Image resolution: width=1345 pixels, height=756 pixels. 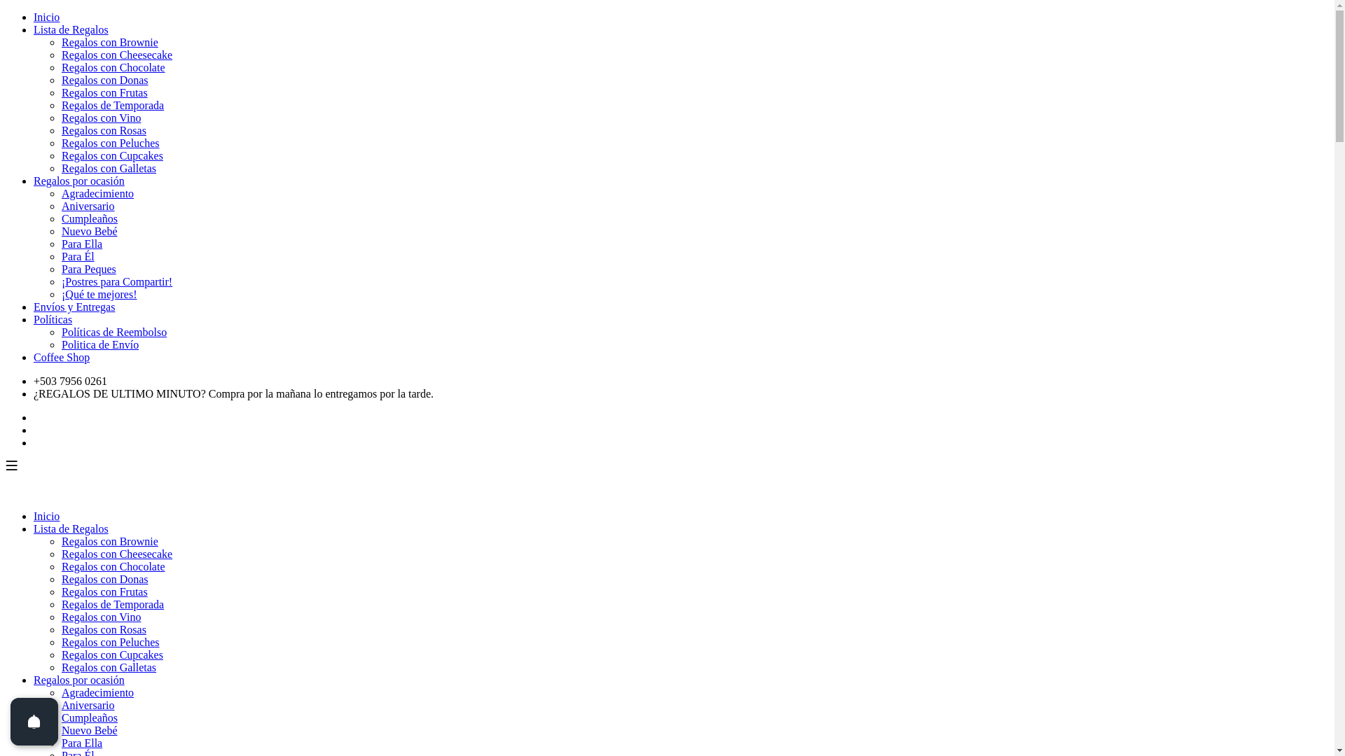 What do you see at coordinates (82, 244) in the screenshot?
I see `Para Ella` at bounding box center [82, 244].